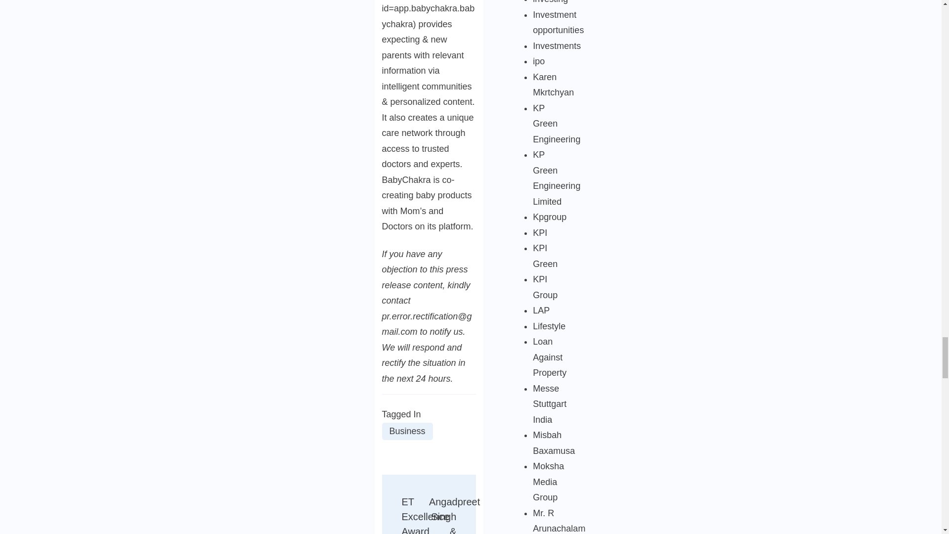 The image size is (949, 534). I want to click on Business, so click(407, 431).